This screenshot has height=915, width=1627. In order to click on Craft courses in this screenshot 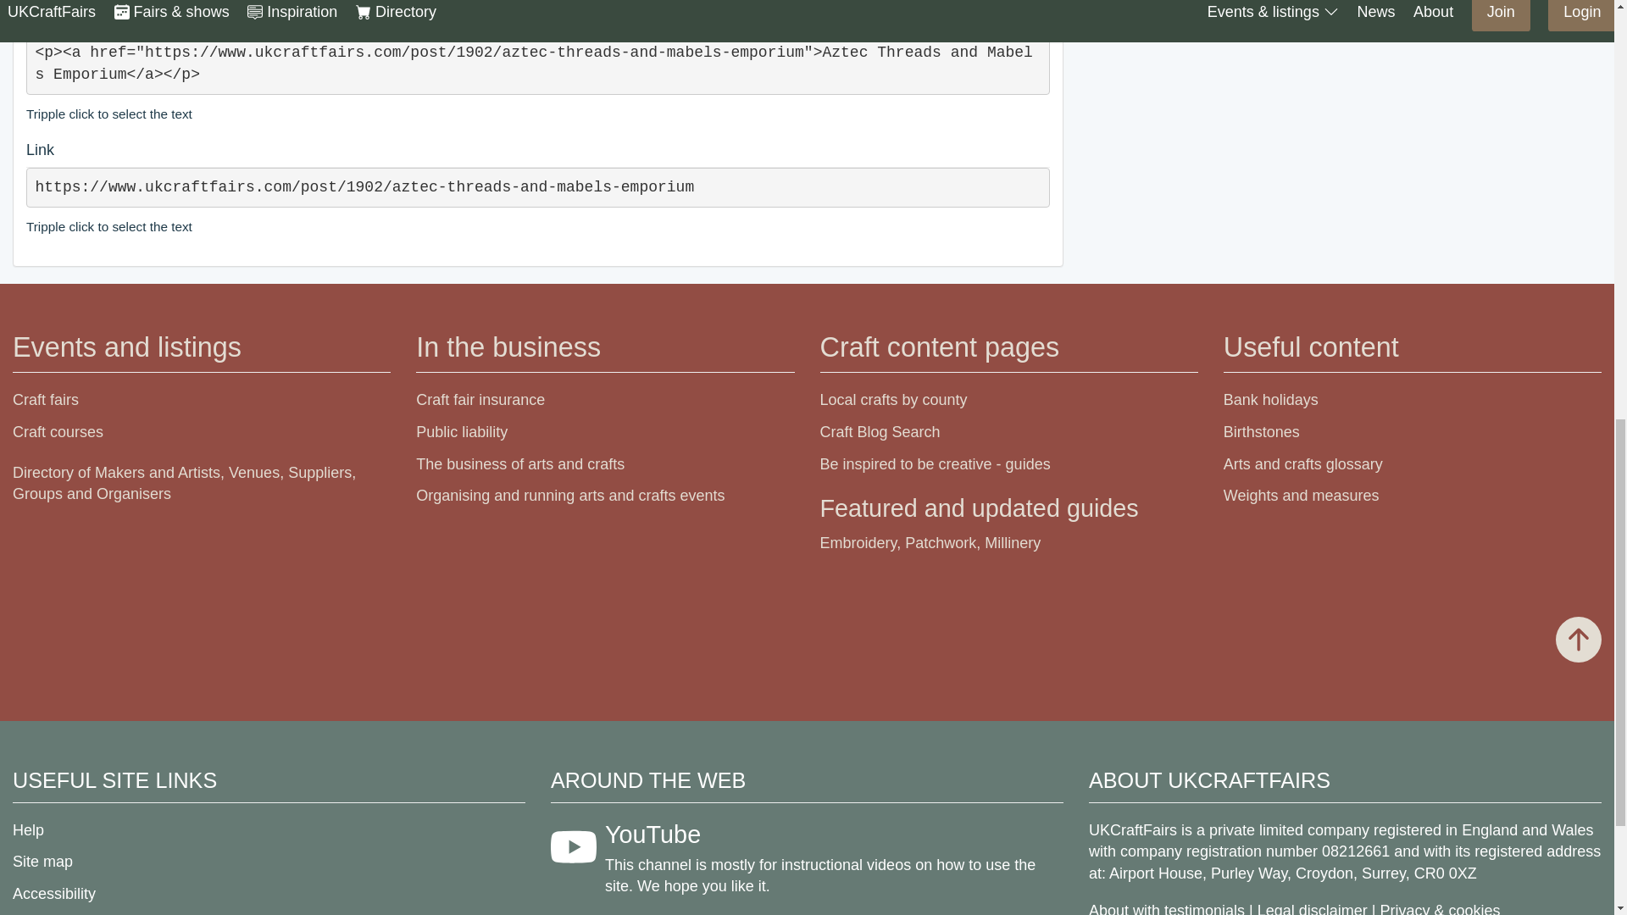, I will do `click(58, 432)`.